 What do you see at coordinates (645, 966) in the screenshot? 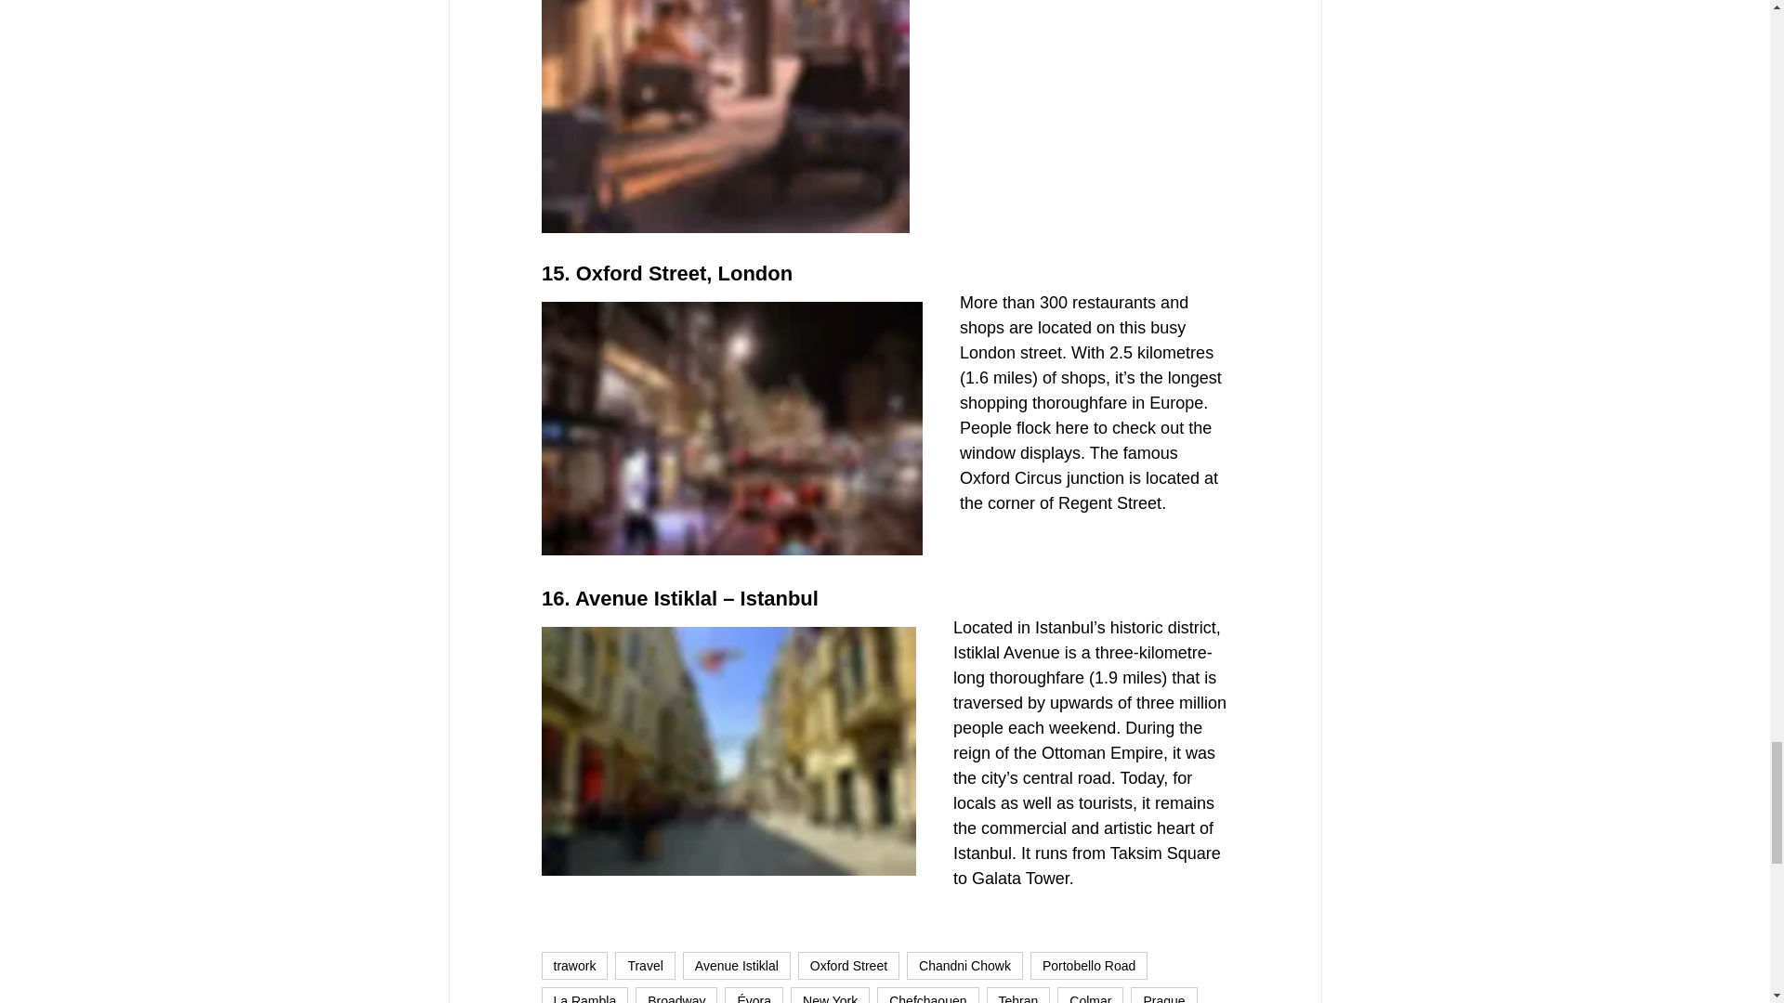
I see `Travel` at bounding box center [645, 966].